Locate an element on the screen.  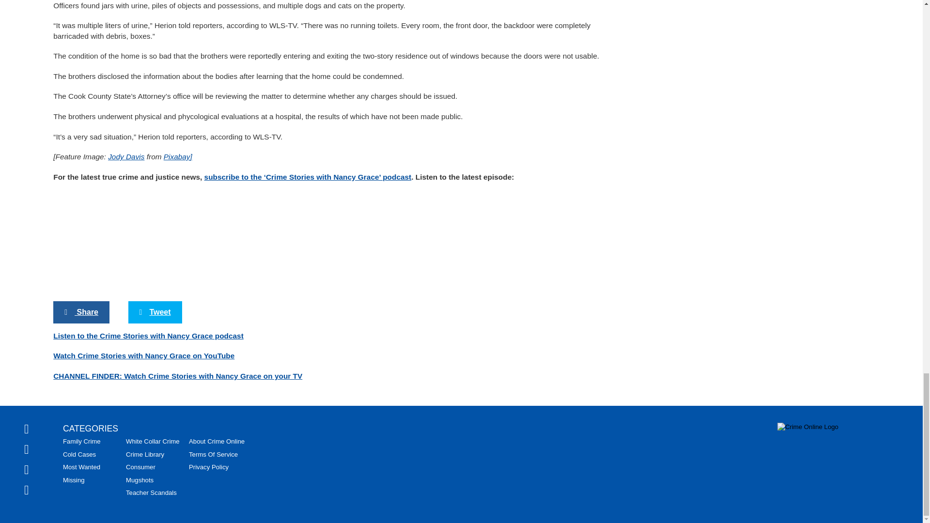
Share is located at coordinates (81, 90).